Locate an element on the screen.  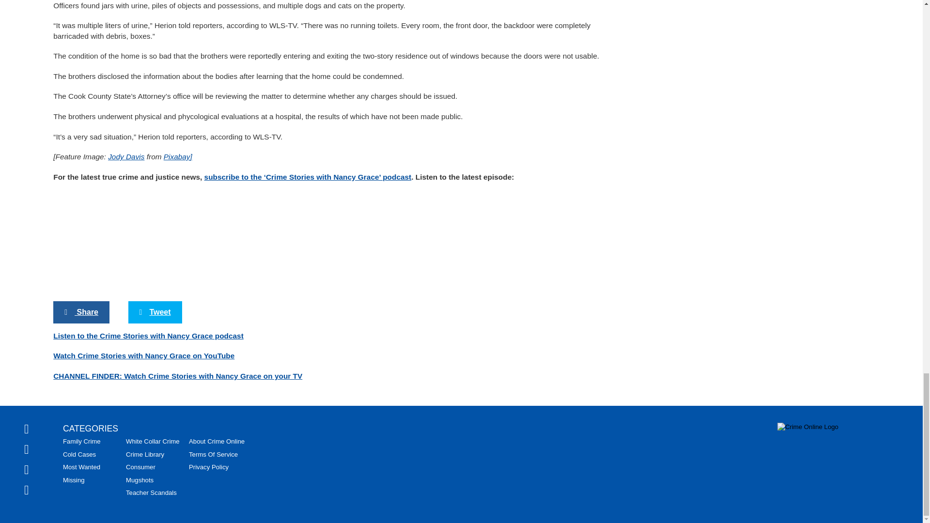
Share is located at coordinates (81, 90).